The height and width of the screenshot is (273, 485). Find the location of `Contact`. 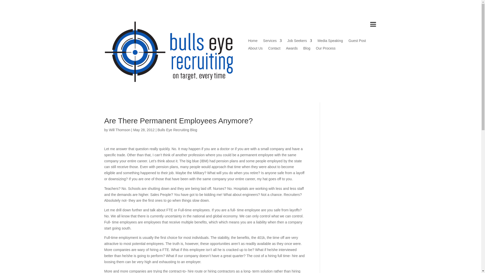

Contact is located at coordinates (274, 49).